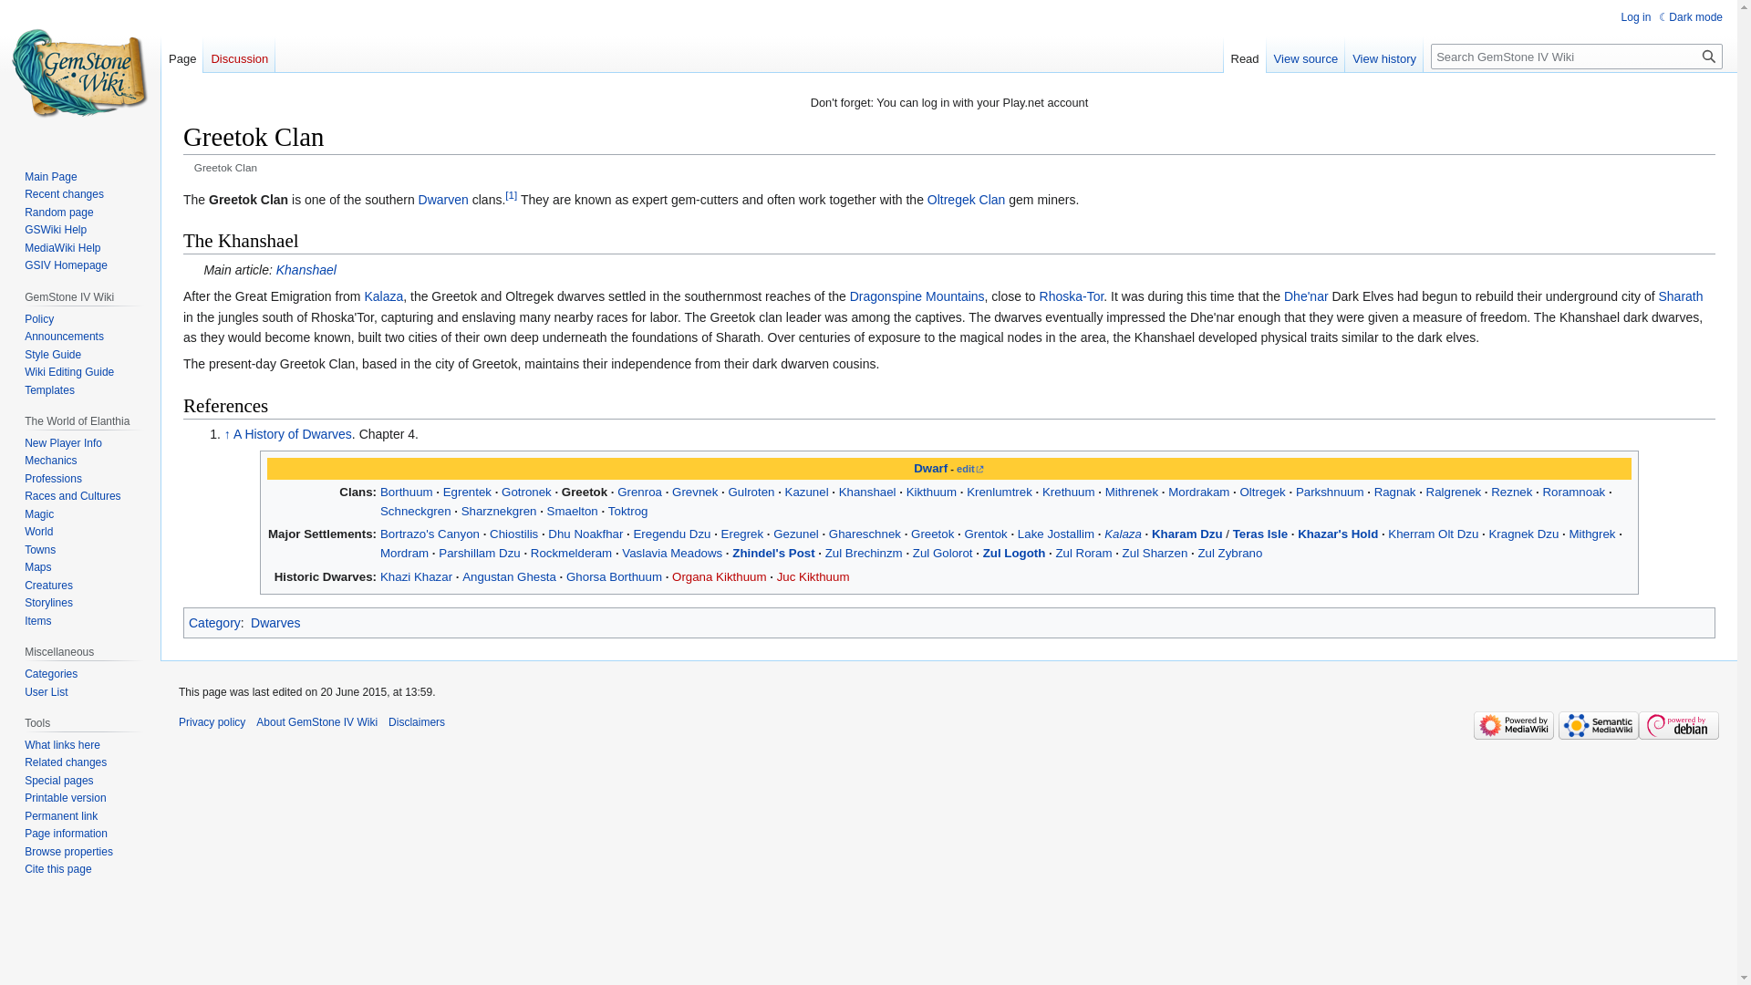  What do you see at coordinates (1395, 492) in the screenshot?
I see `Ragnak` at bounding box center [1395, 492].